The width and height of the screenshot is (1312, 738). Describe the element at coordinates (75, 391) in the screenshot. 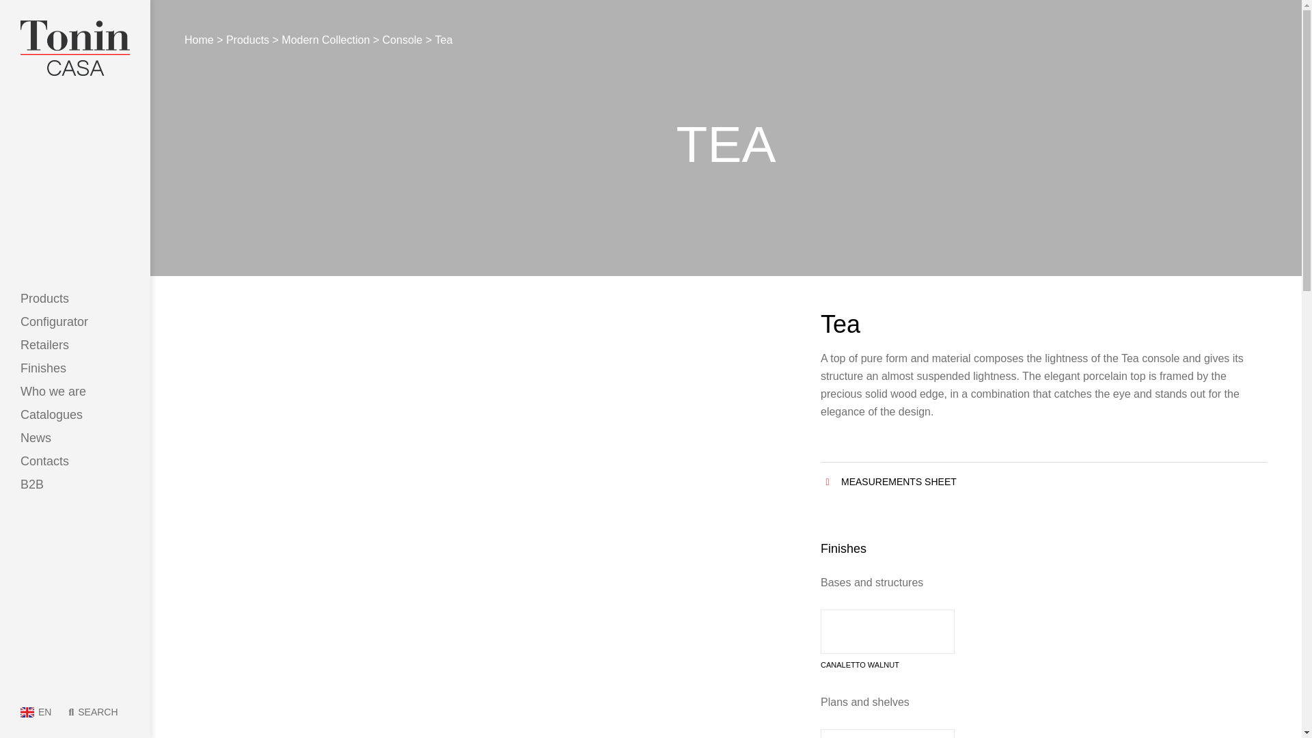

I see `Who we are` at that location.